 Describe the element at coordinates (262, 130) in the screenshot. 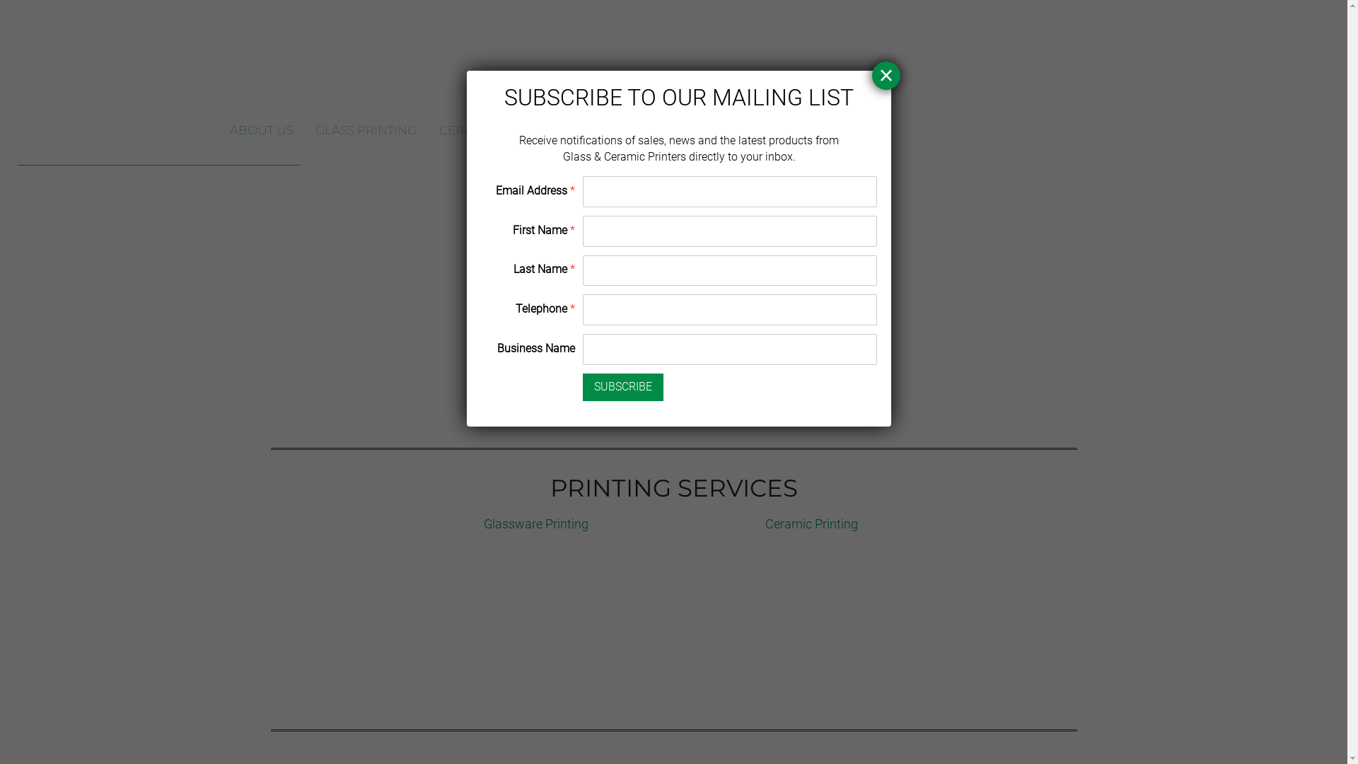

I see `ABOUT US` at that location.